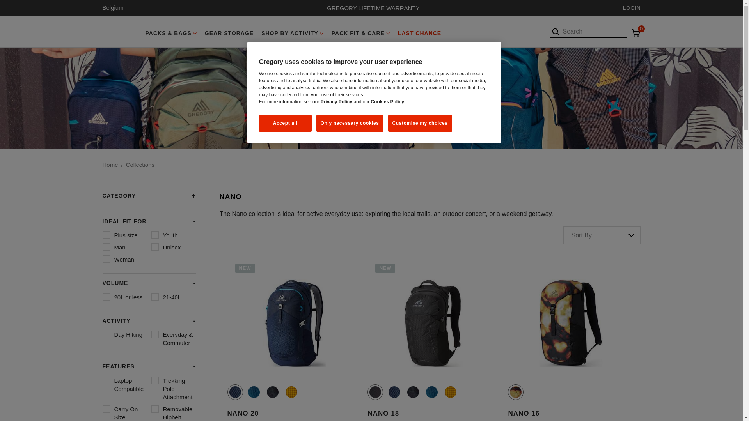 This screenshot has height=421, width=749. Describe the element at coordinates (174, 235) in the screenshot. I see `Refine by IDEAL FIT FOR: Youth` at that location.